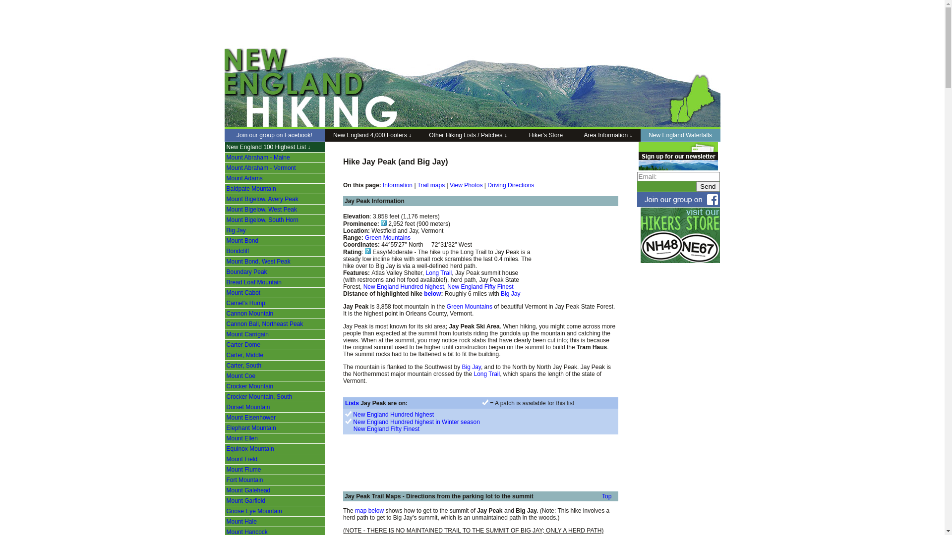 The image size is (952, 535). I want to click on Advertisement, so click(499, 28).